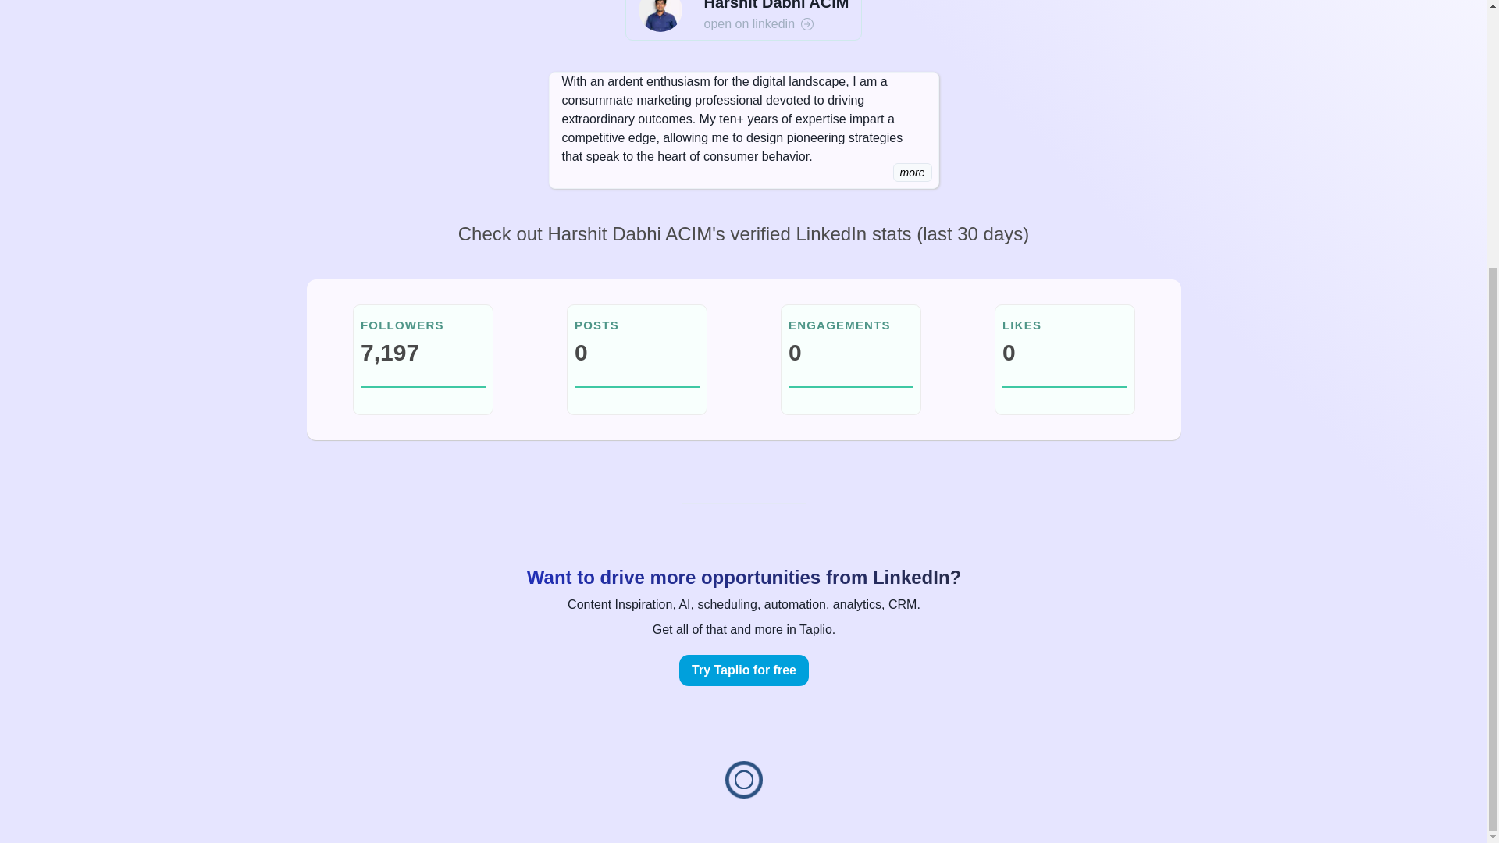 The height and width of the screenshot is (843, 1499). What do you see at coordinates (777, 24) in the screenshot?
I see `open on linkedin` at bounding box center [777, 24].